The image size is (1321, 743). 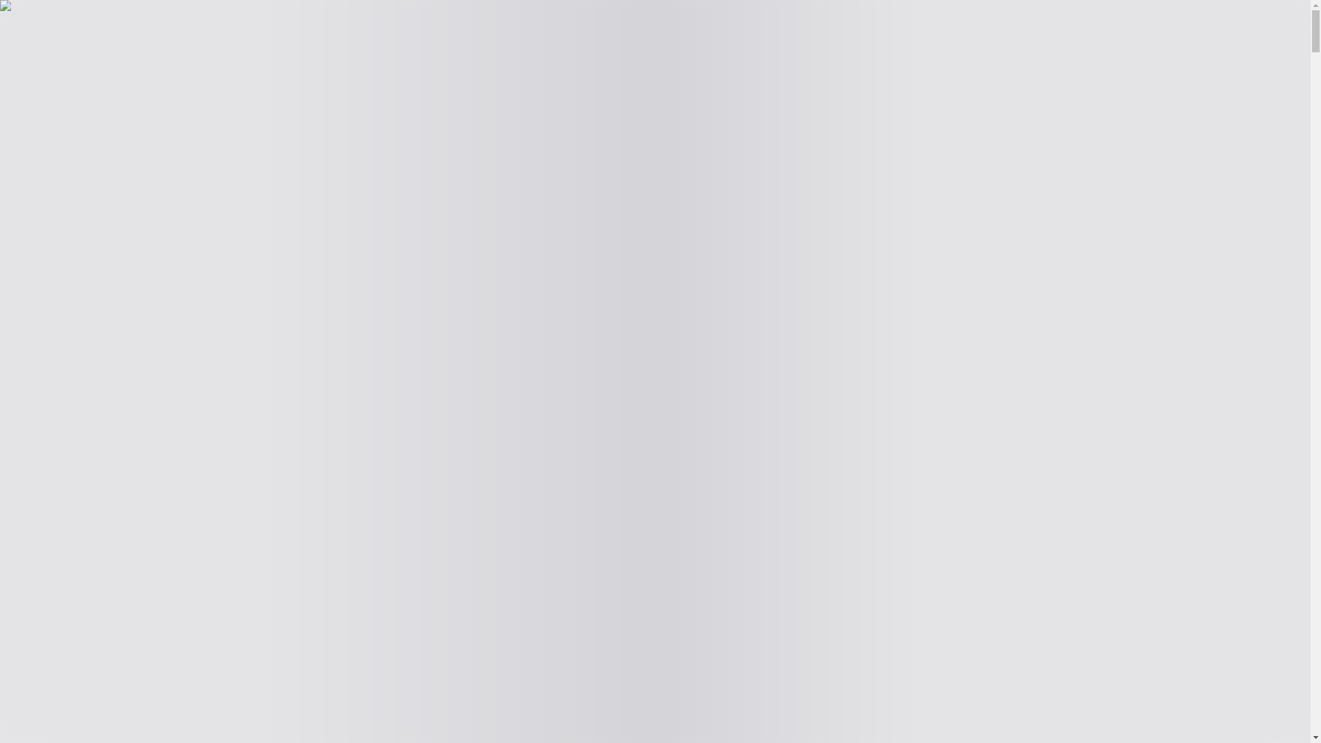 I want to click on Themes, so click(x=32, y=40).